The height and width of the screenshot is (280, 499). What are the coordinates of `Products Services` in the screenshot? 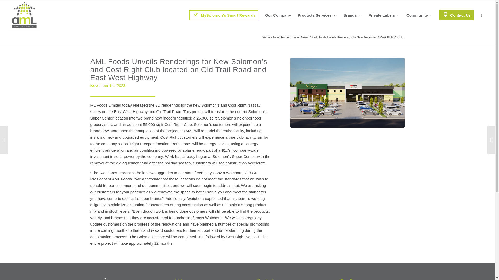 It's located at (317, 15).